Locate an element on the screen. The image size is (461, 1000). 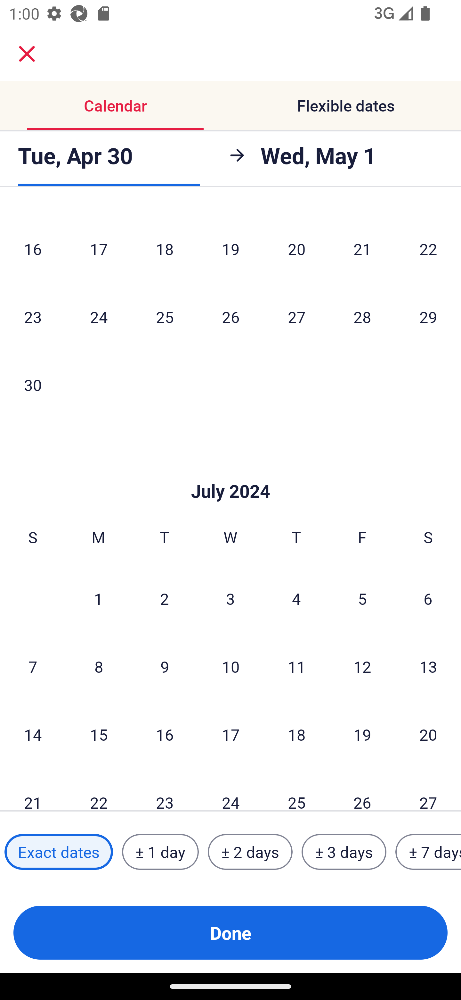
21 Sunday, July 21, 2024 is located at coordinates (33, 790).